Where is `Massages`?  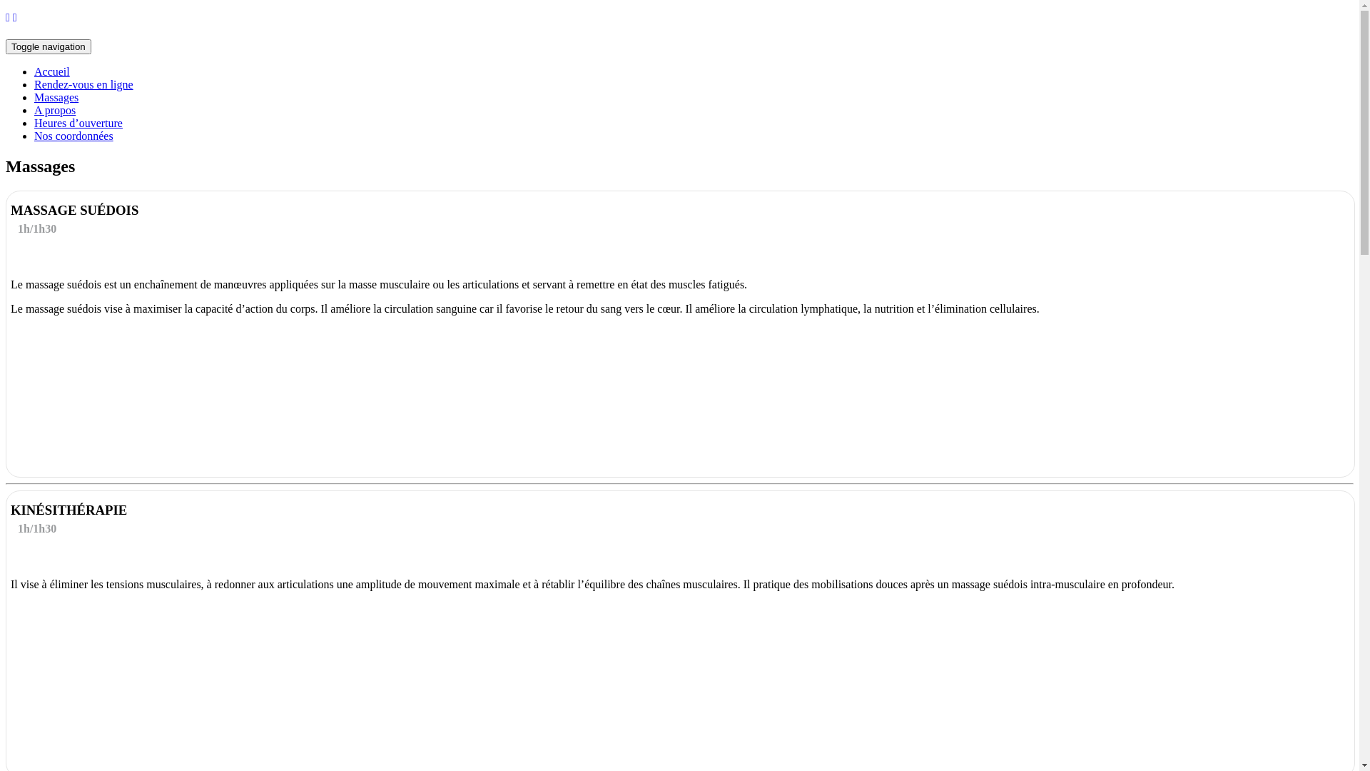
Massages is located at coordinates (56, 97).